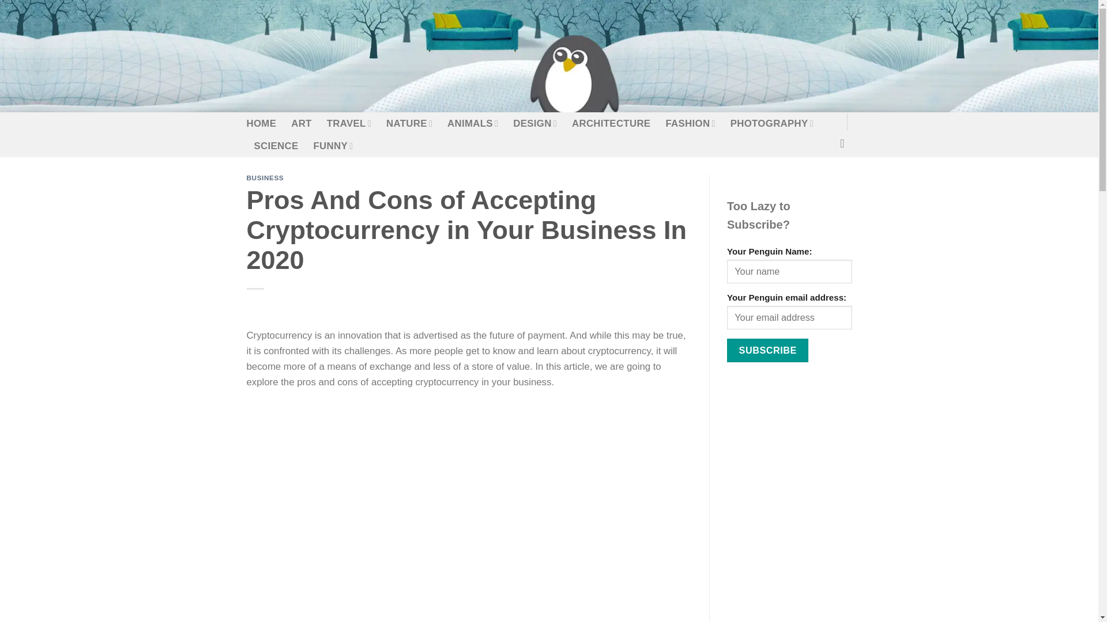  Describe the element at coordinates (473, 123) in the screenshot. I see `ANIMALS` at that location.